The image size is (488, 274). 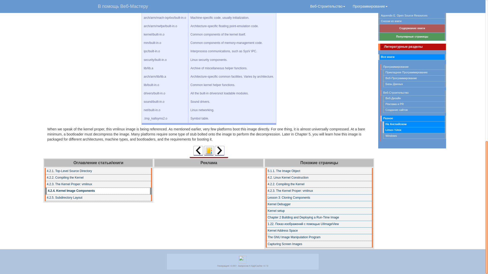 What do you see at coordinates (319, 217) in the screenshot?
I see `Chapter 2 Building and Deploying a Run-Time Image` at bounding box center [319, 217].